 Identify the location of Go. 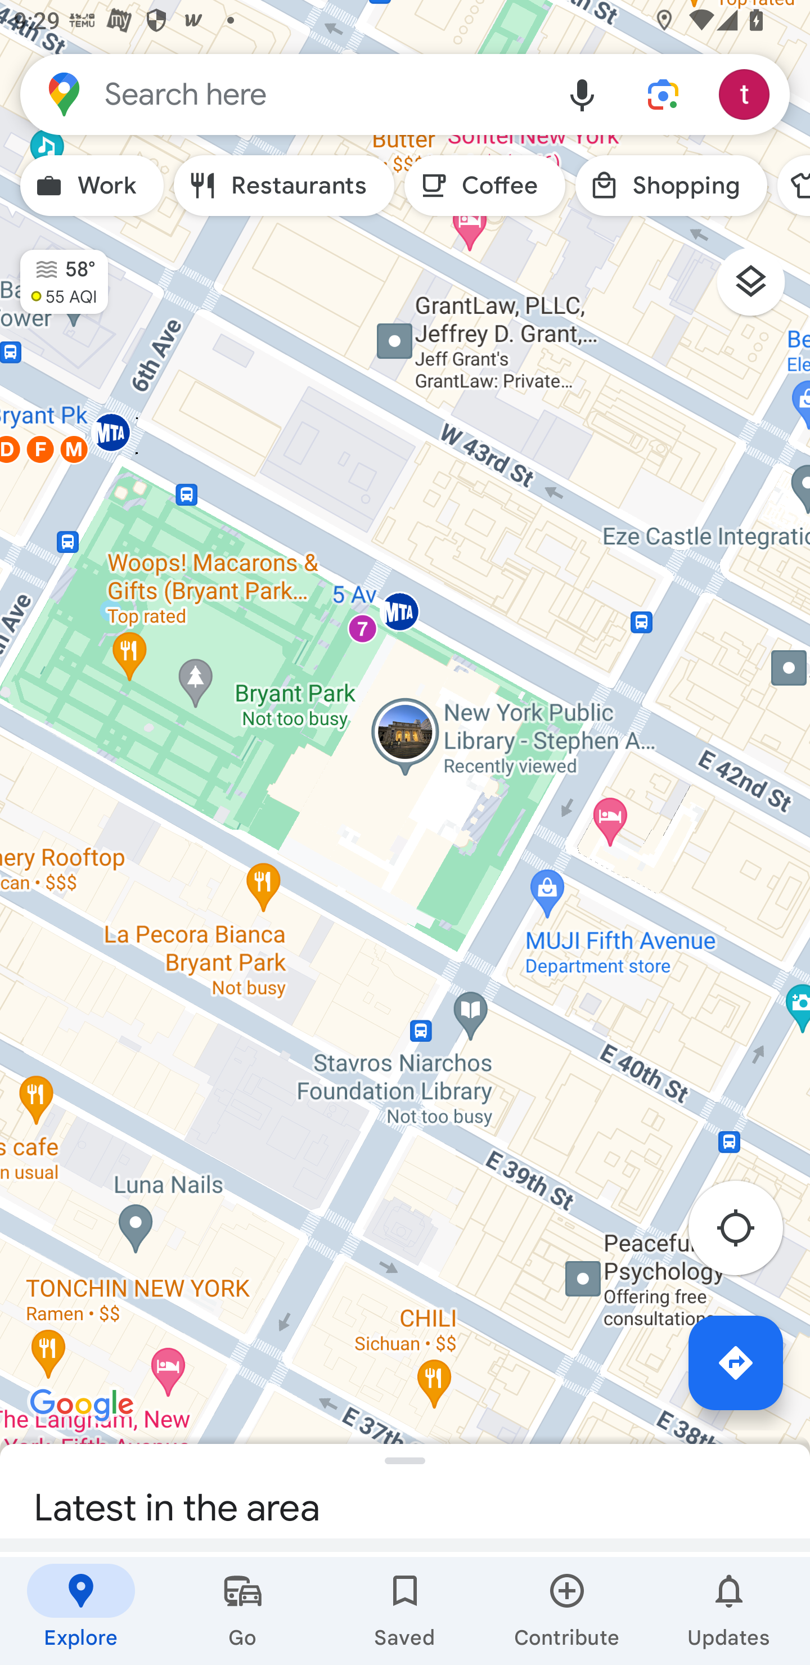
(243, 1611).